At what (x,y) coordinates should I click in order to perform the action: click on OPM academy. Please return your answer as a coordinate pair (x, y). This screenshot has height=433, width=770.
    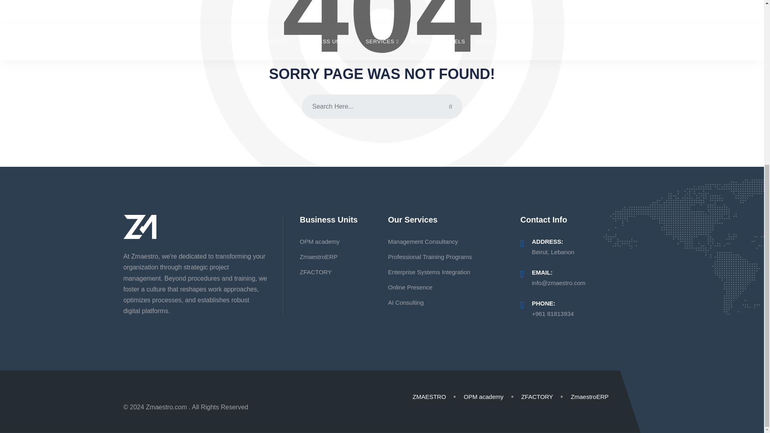
    Looking at the image, I should click on (483, 396).